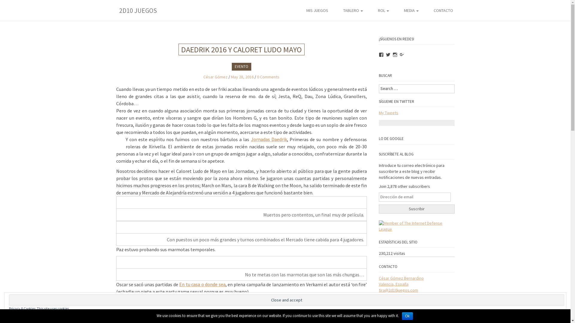  Describe the element at coordinates (242, 77) in the screenshot. I see `May 28, 2016` at that location.